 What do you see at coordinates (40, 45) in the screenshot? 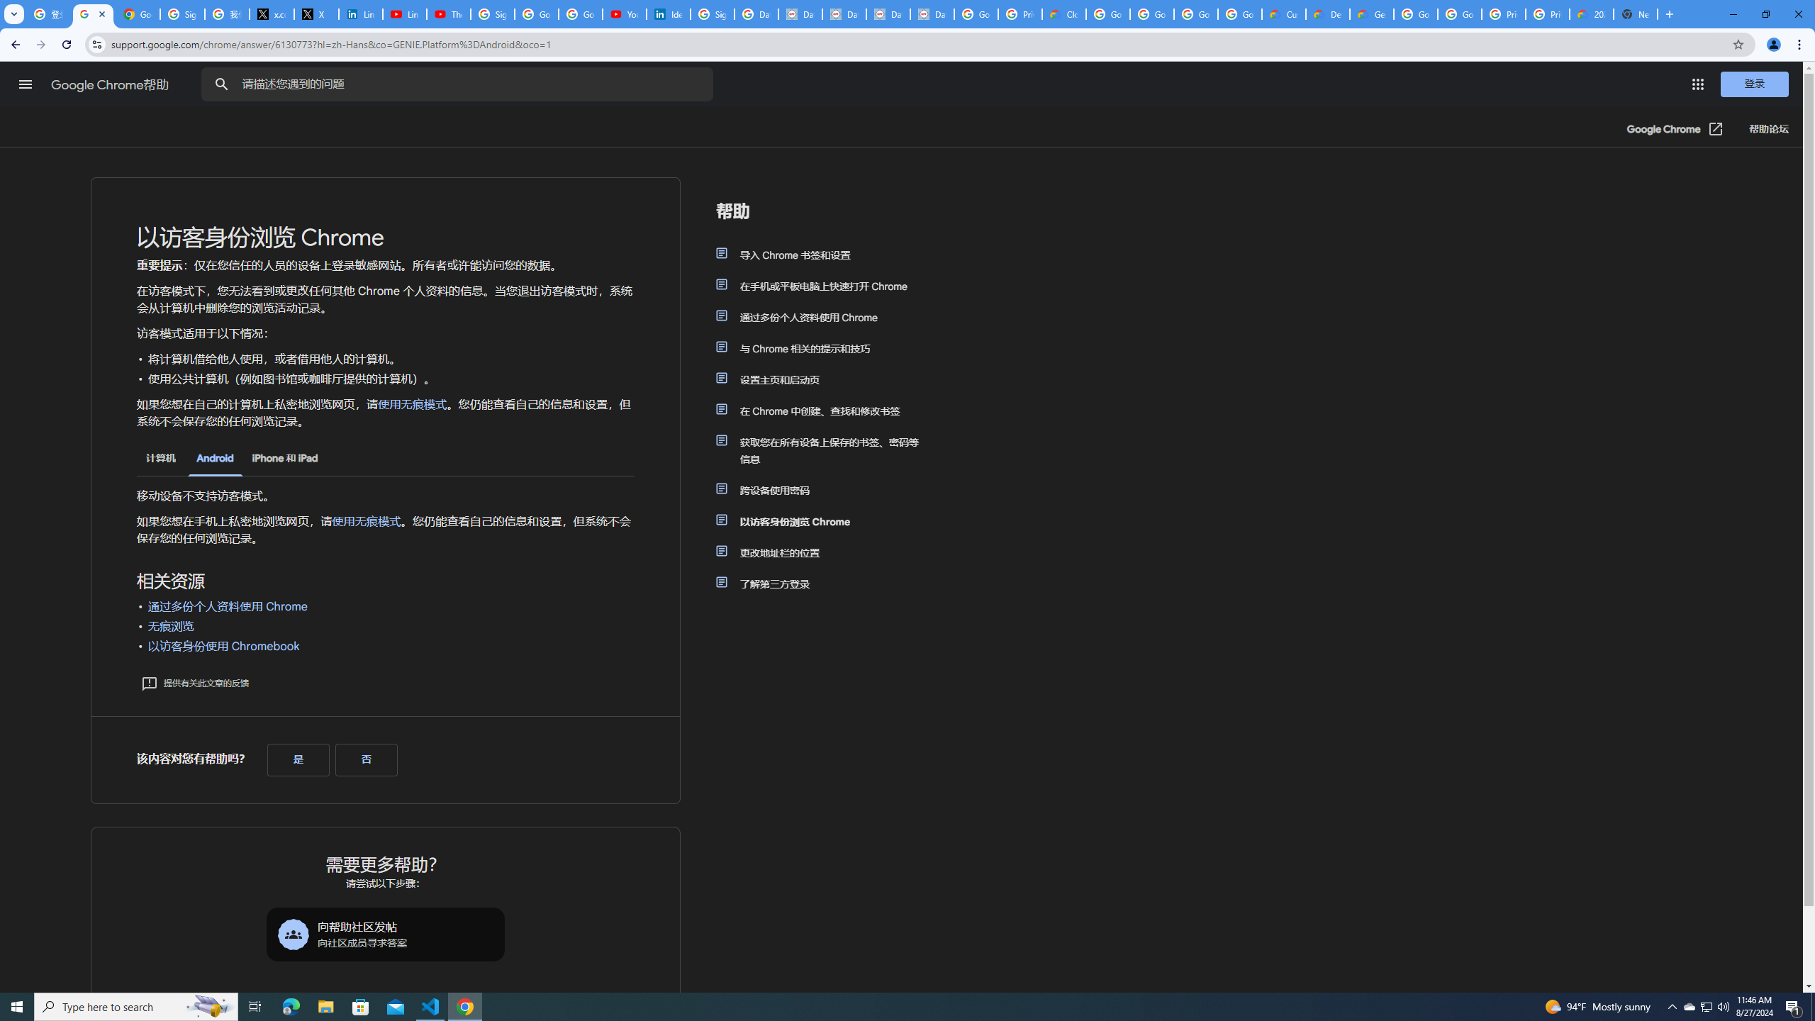
I see `Forward` at bounding box center [40, 45].